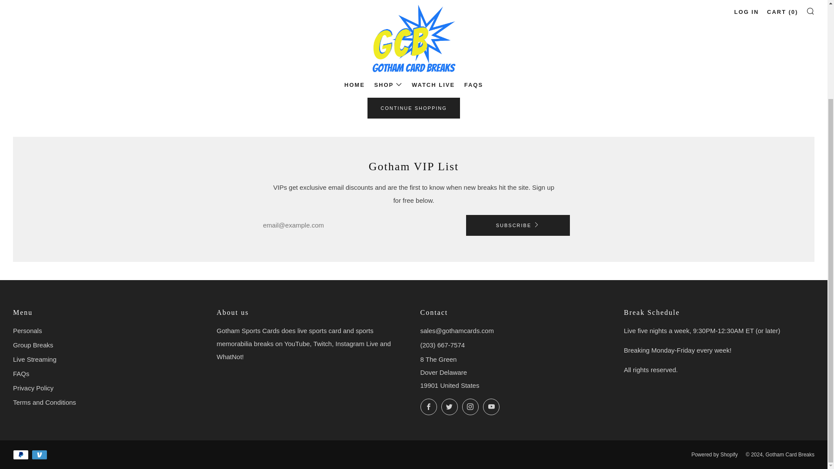 The width and height of the screenshot is (834, 469). Describe the element at coordinates (33, 345) in the screenshot. I see `Group Breaks` at that location.